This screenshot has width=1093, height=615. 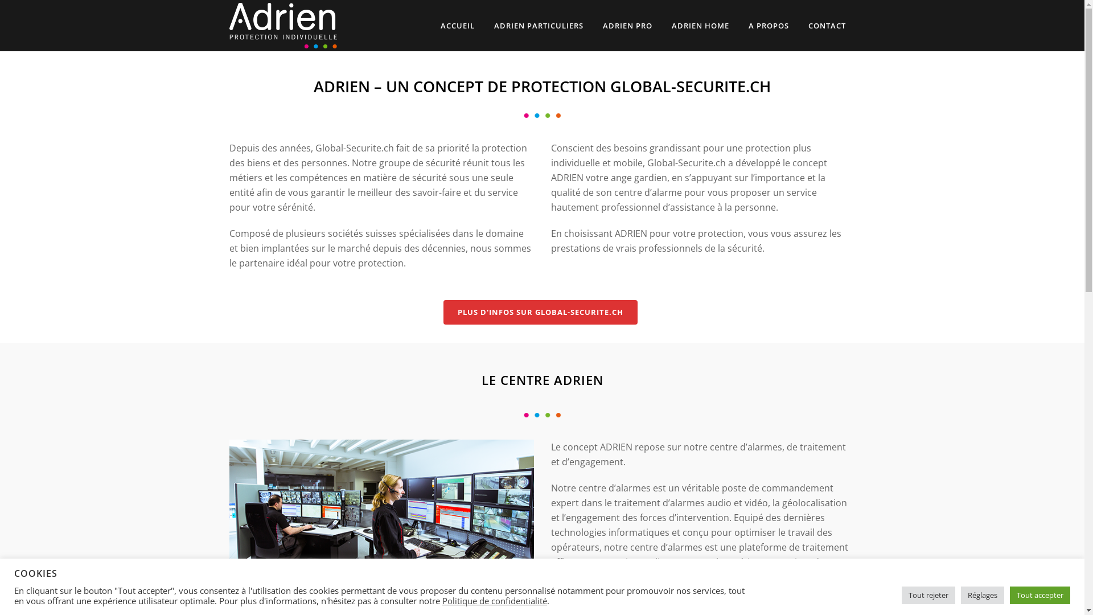 What do you see at coordinates (539, 26) in the screenshot?
I see `ADRIEN PARTICULIERS` at bounding box center [539, 26].